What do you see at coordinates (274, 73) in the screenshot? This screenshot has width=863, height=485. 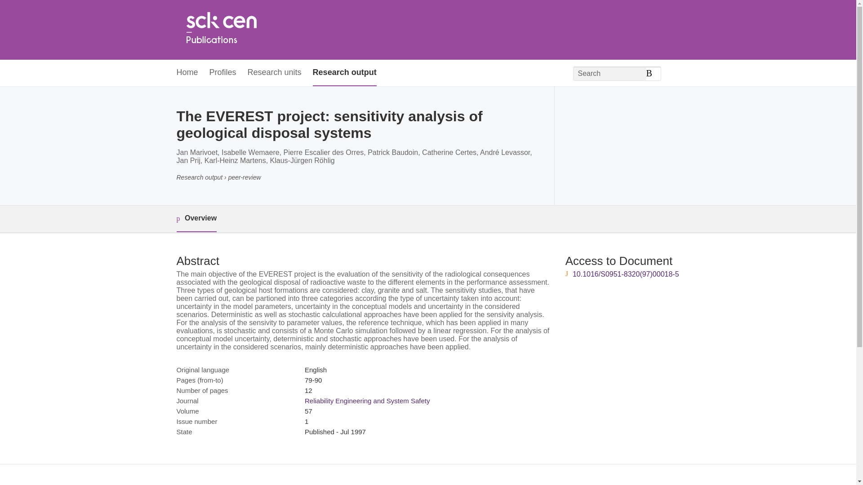 I see `Research units` at bounding box center [274, 73].